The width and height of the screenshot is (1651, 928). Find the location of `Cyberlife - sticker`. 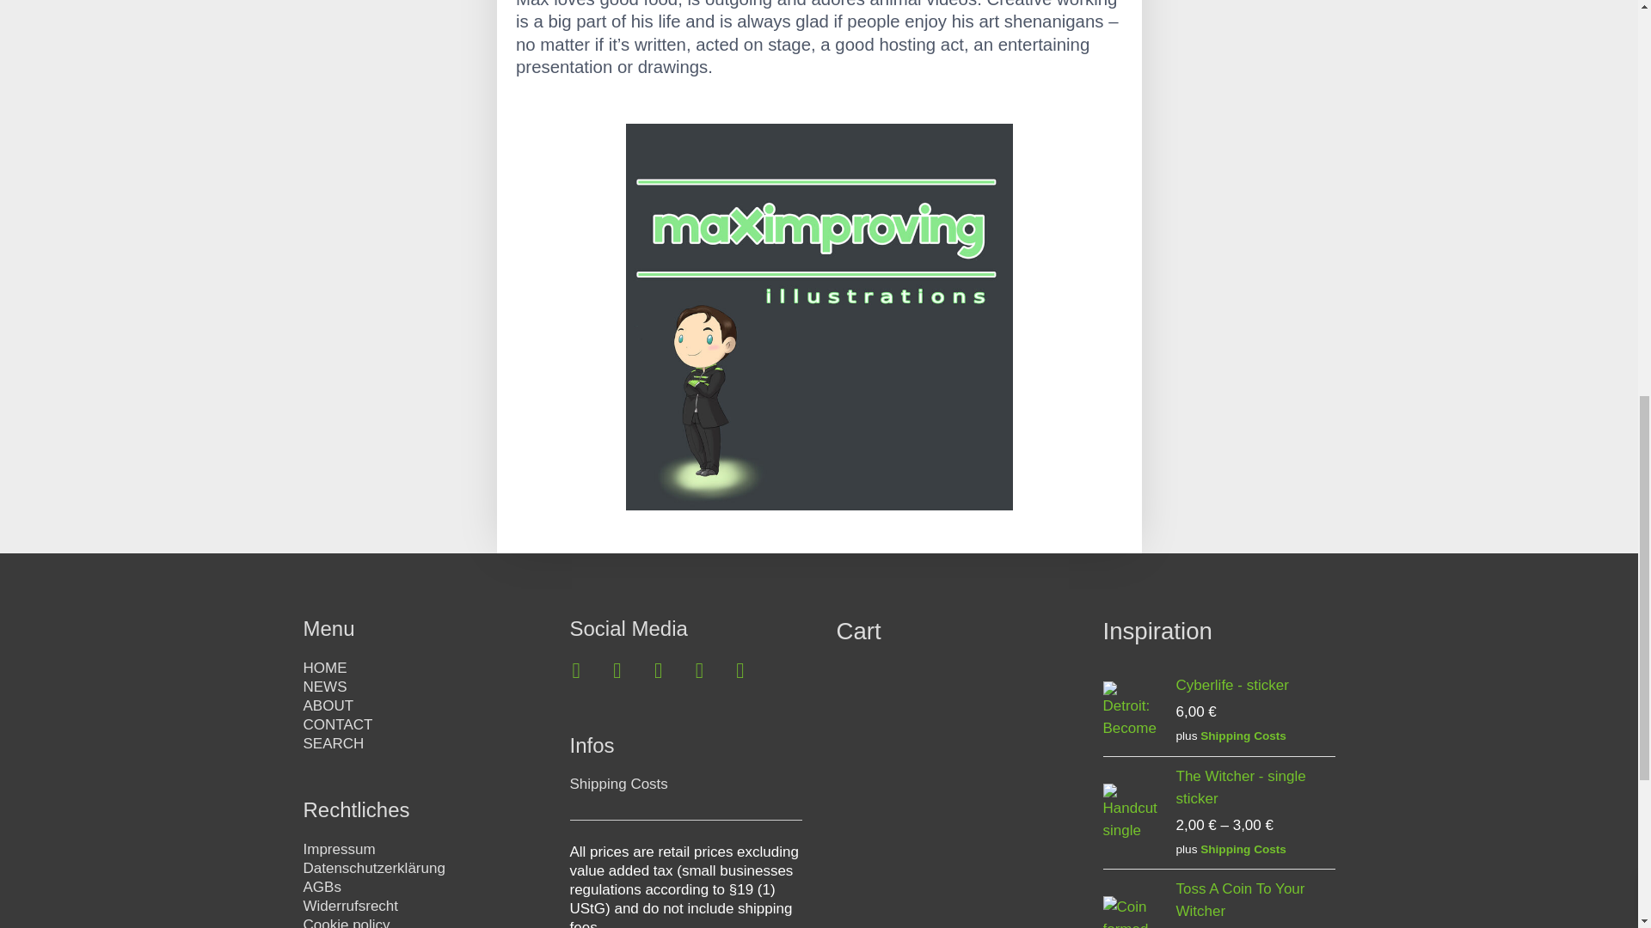

Cyberlife - sticker is located at coordinates (1255, 686).